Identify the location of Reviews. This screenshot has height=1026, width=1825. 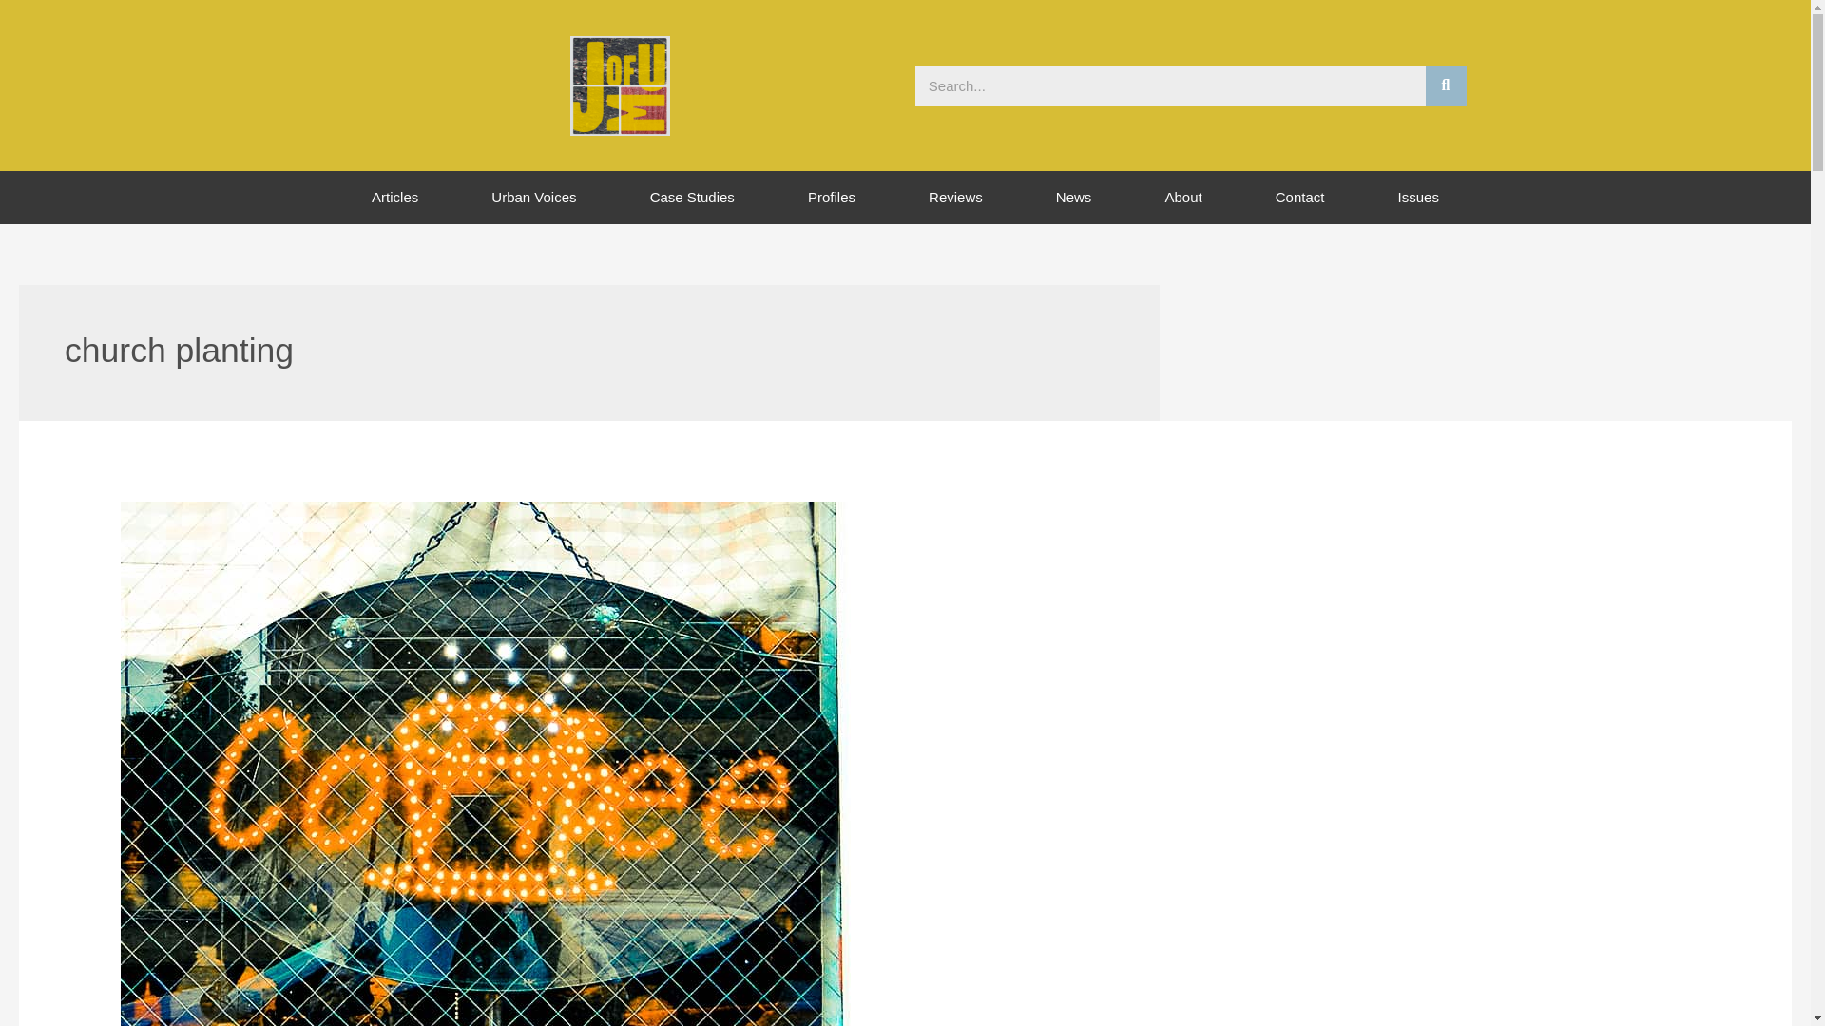
(956, 198).